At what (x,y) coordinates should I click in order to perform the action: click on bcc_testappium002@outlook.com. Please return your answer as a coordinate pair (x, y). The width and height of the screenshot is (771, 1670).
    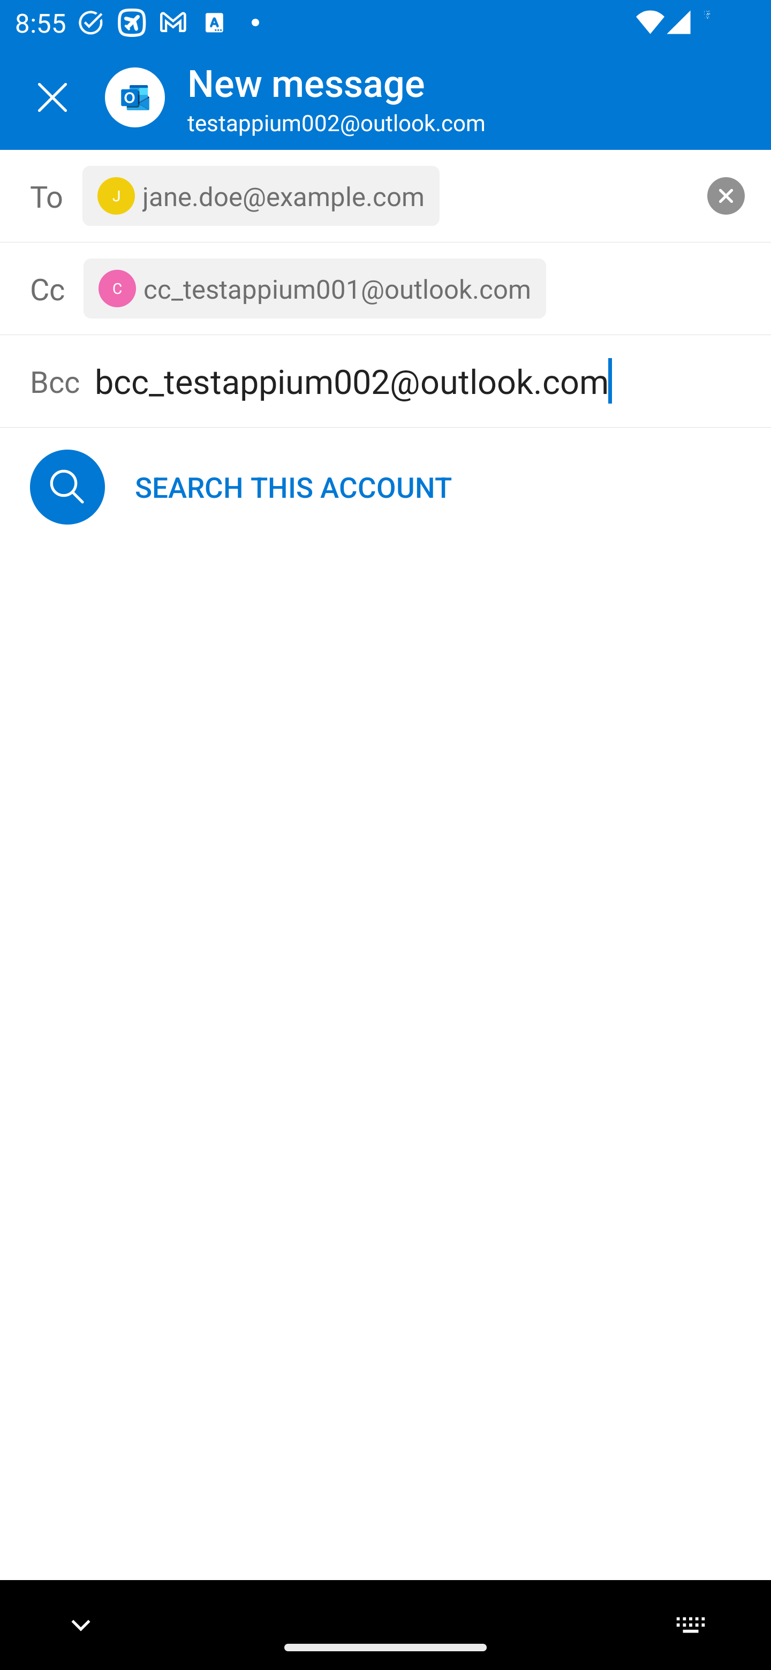
    Looking at the image, I should click on (418, 381).